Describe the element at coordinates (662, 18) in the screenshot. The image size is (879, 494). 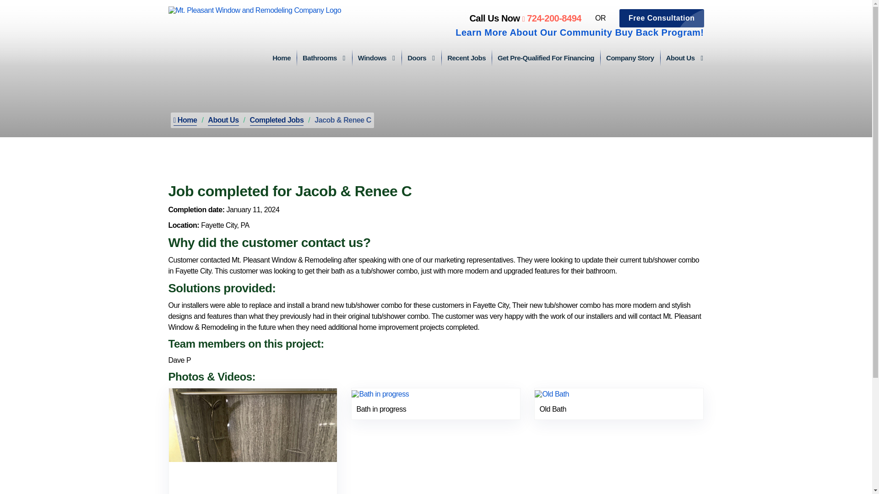
I see `Free Consultation` at that location.